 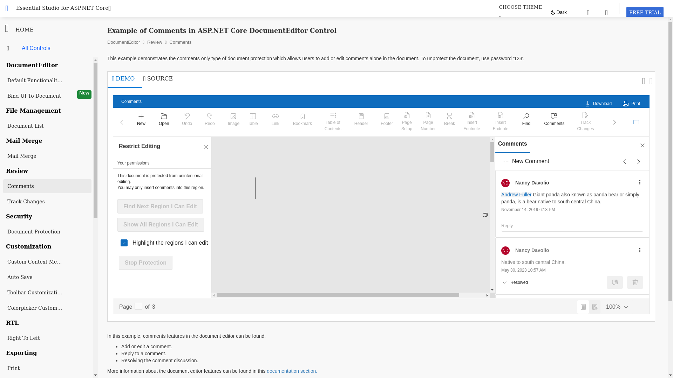 What do you see at coordinates (588, 12) in the screenshot?
I see `Toggle sample search` at bounding box center [588, 12].